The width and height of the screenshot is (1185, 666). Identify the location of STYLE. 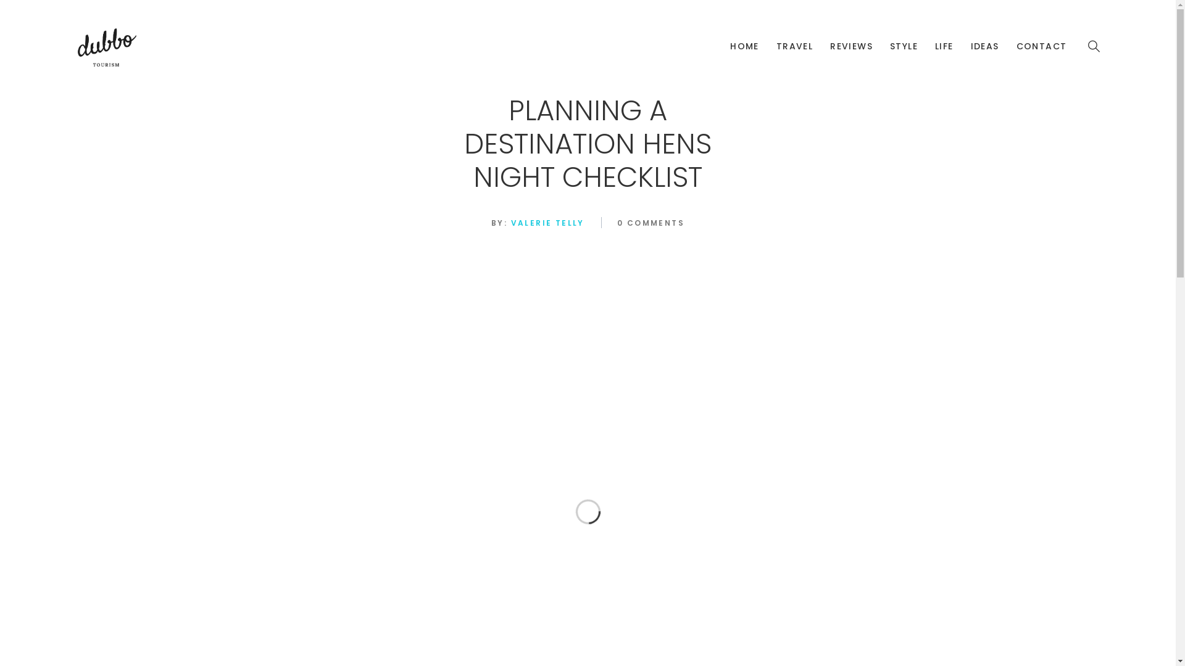
(904, 46).